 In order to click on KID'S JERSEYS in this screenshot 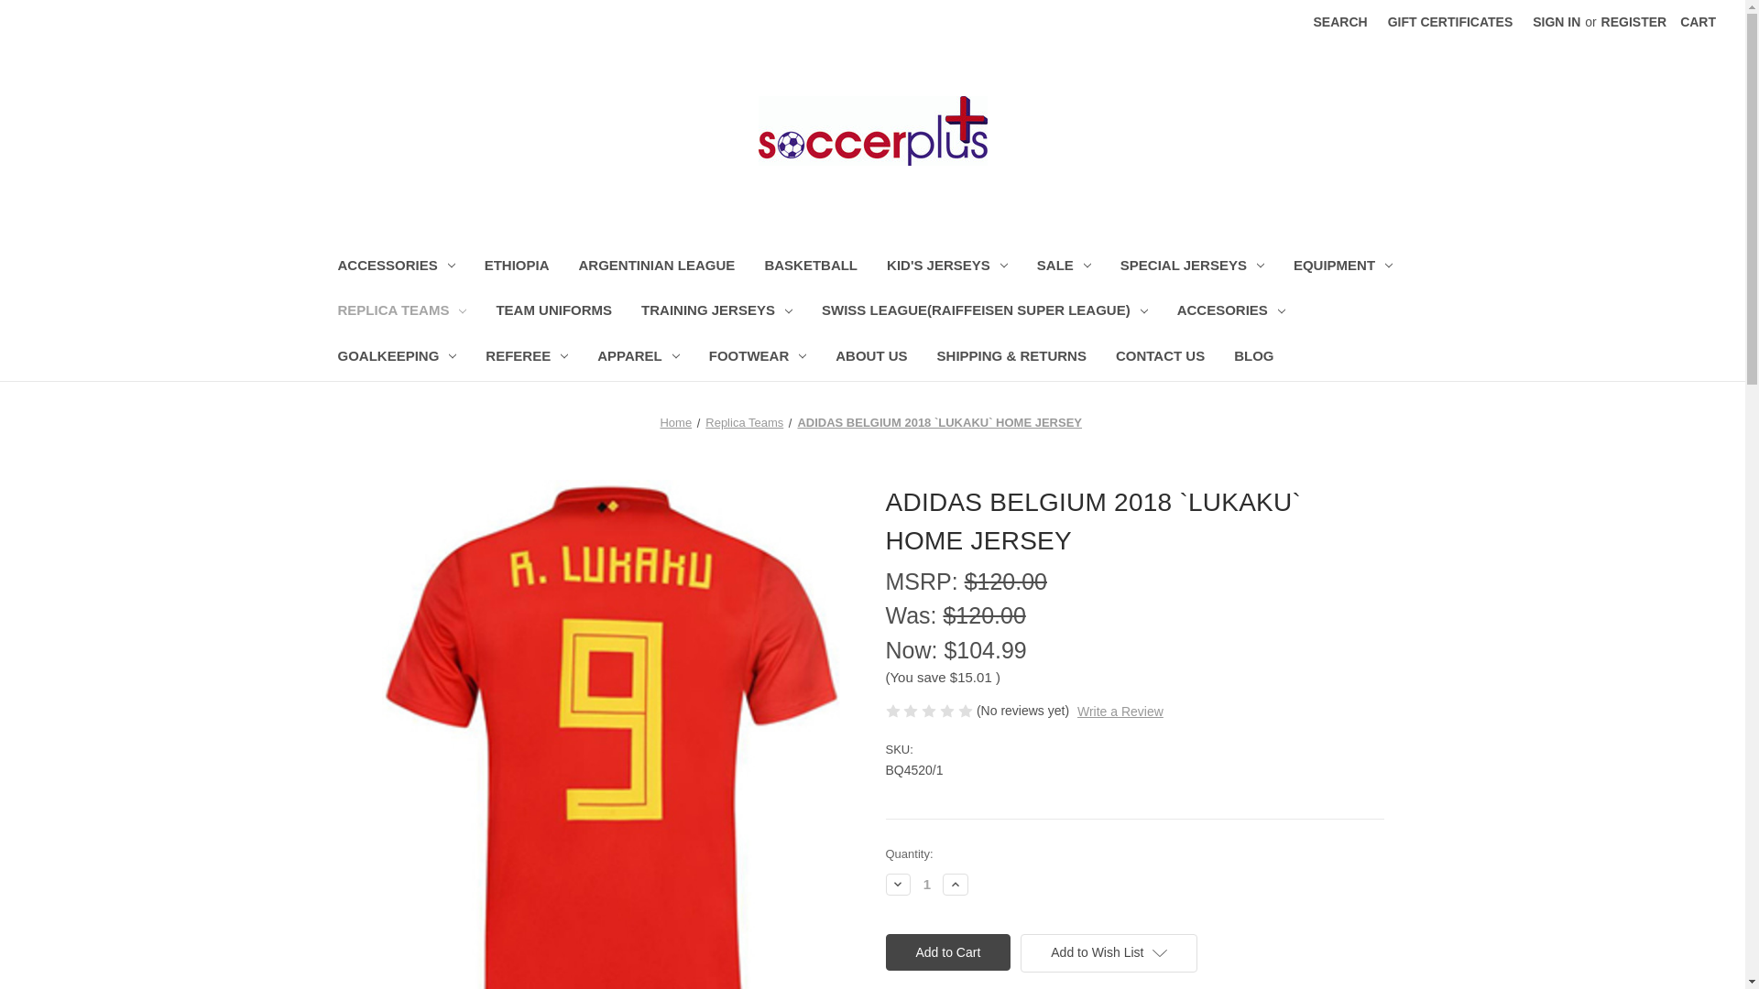, I will do `click(947, 267)`.